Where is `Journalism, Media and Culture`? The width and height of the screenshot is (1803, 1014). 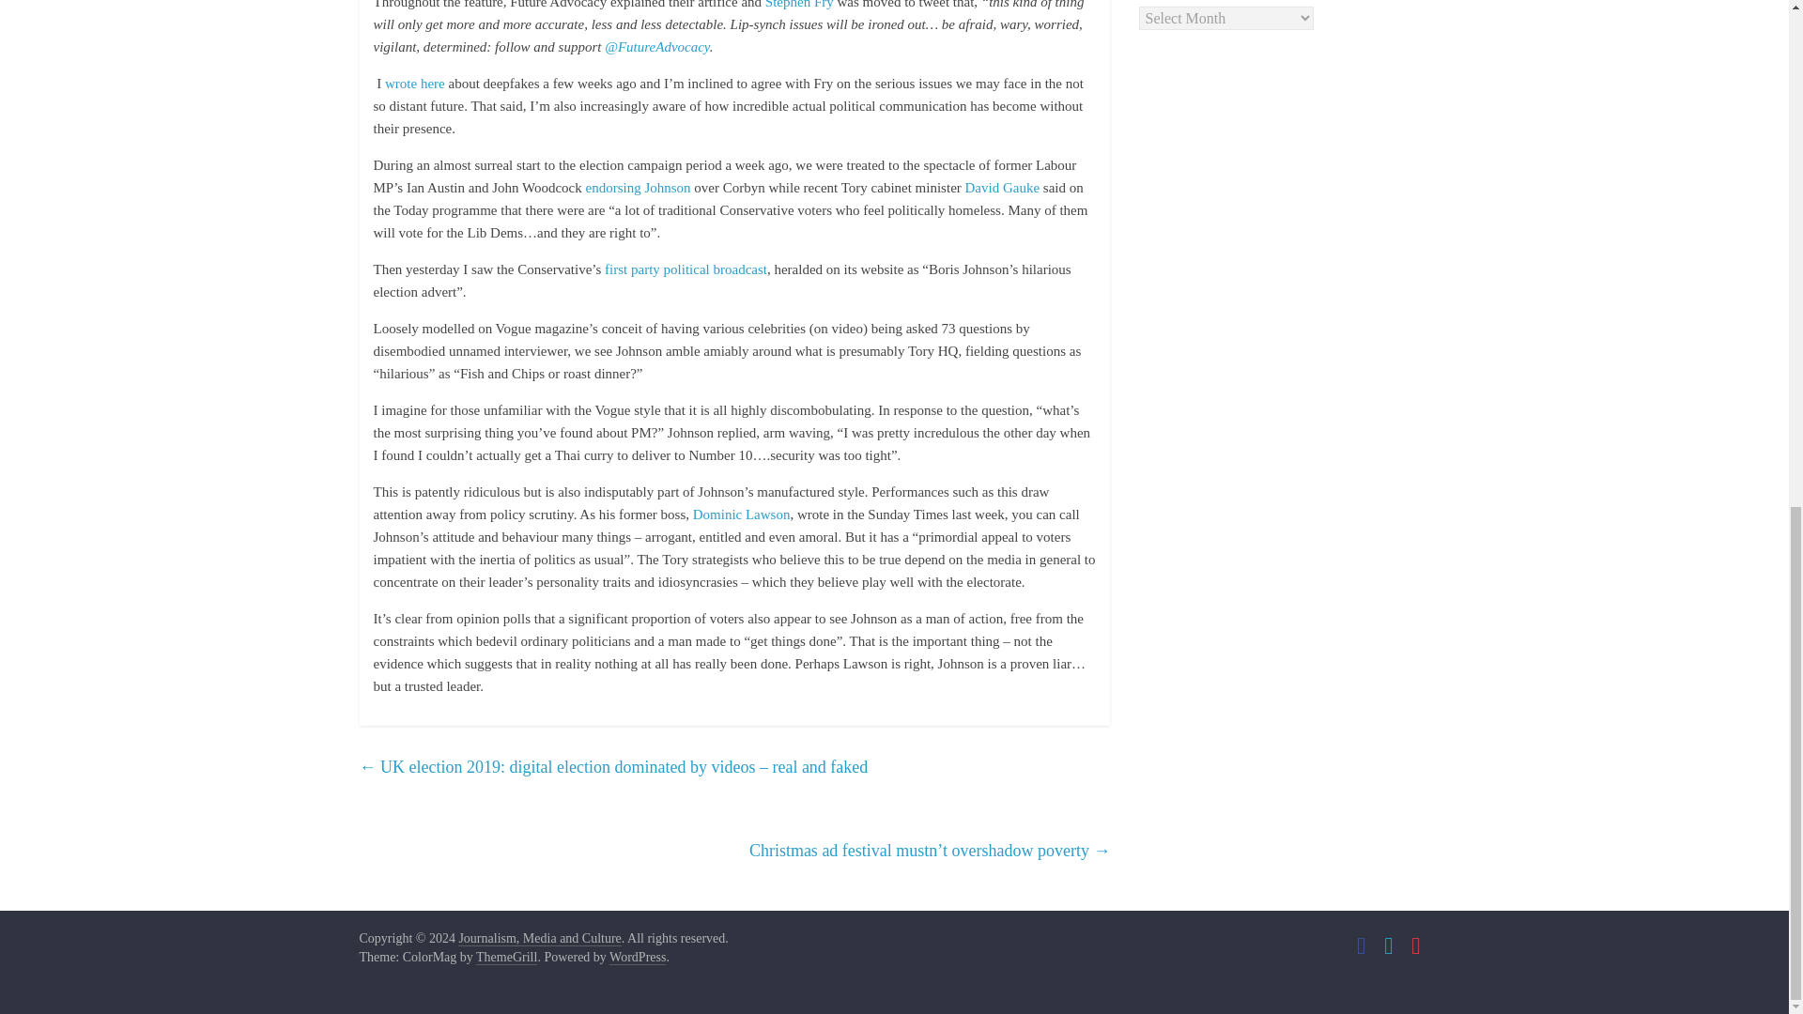
Journalism, Media and Culture is located at coordinates (539, 939).